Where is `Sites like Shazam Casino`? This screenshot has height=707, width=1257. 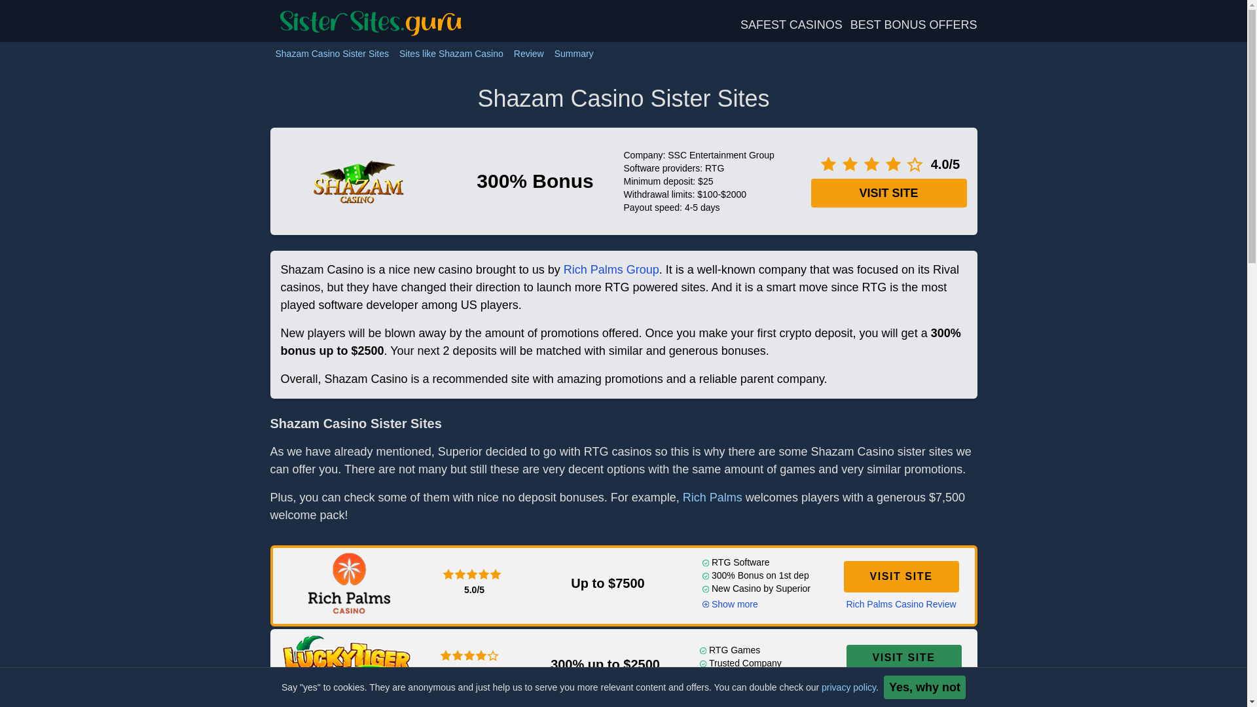 Sites like Shazam Casino is located at coordinates (452, 54).